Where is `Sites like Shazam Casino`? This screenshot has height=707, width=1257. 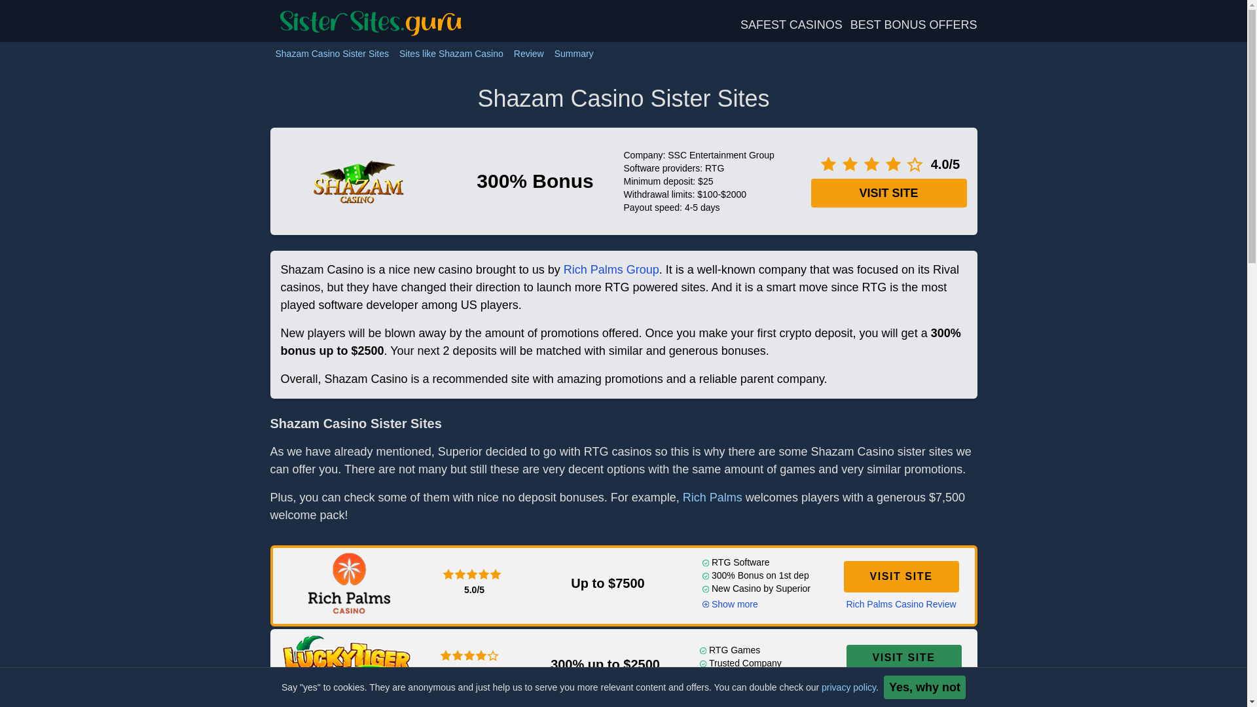 Sites like Shazam Casino is located at coordinates (452, 54).